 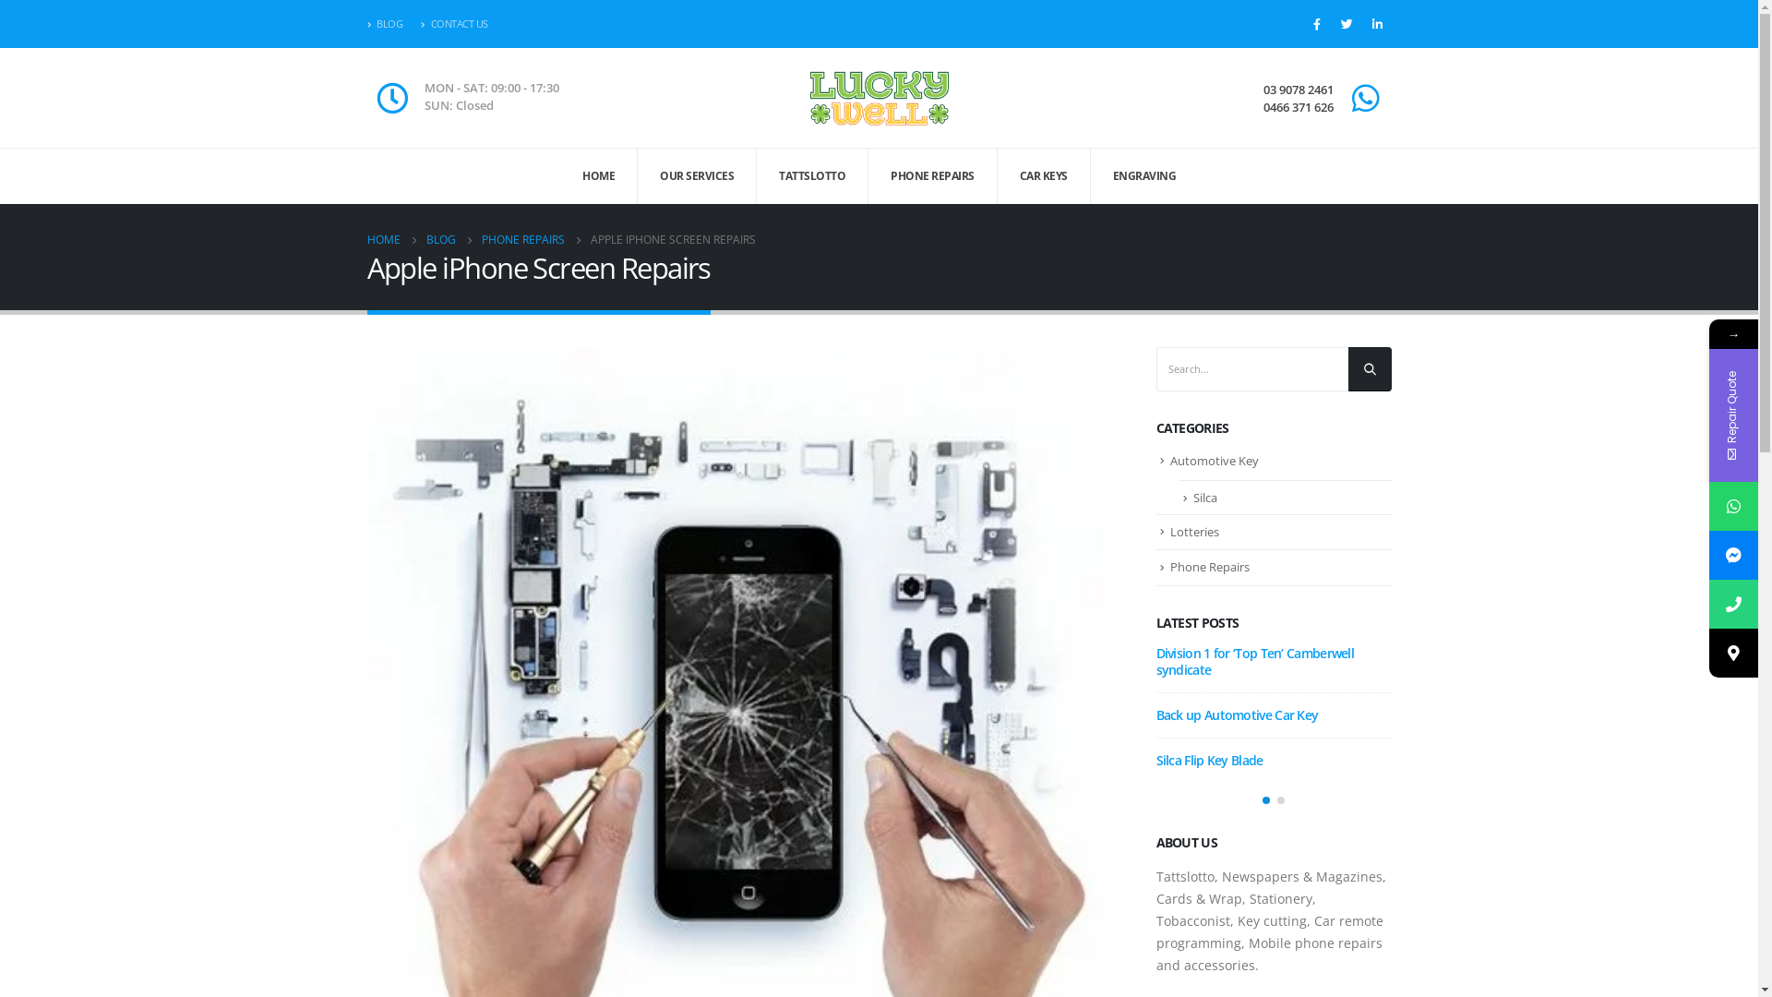 I want to click on CAR KEYS, so click(x=1043, y=176).